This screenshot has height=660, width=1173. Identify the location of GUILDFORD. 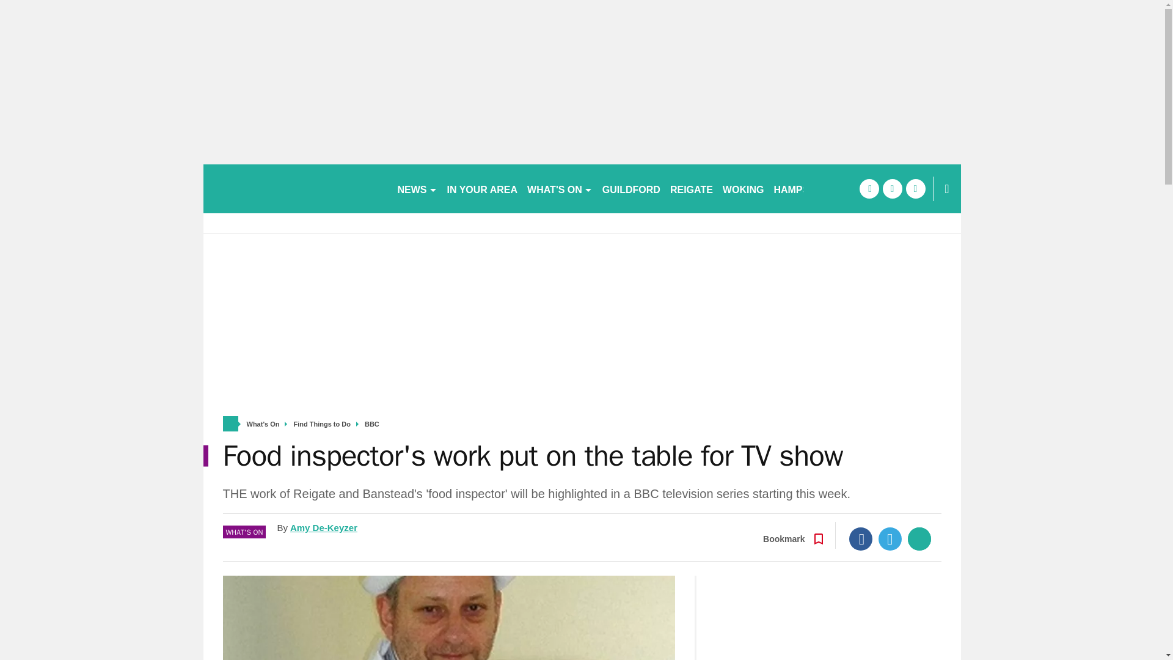
(630, 188).